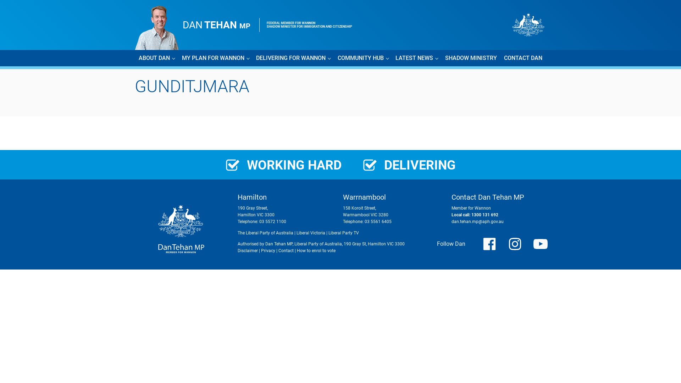  Describe the element at coordinates (344, 233) in the screenshot. I see `Liberal Party TV` at that location.